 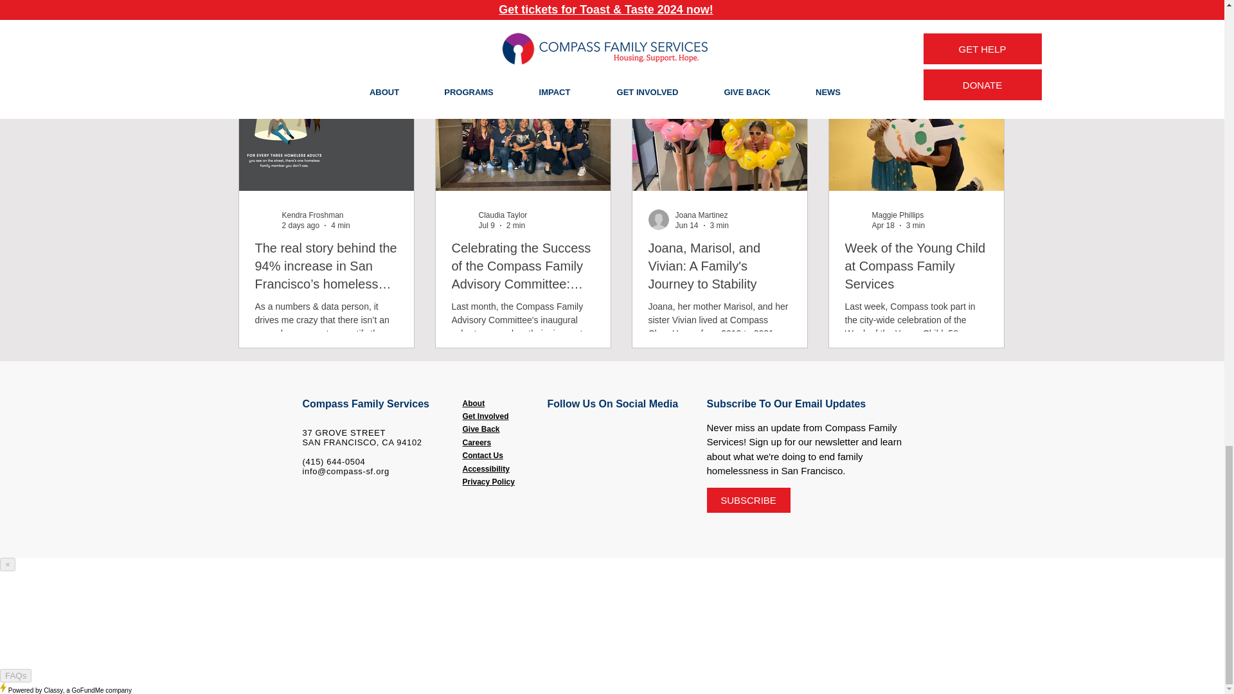 What do you see at coordinates (720, 225) in the screenshot?
I see `3 min` at bounding box center [720, 225].